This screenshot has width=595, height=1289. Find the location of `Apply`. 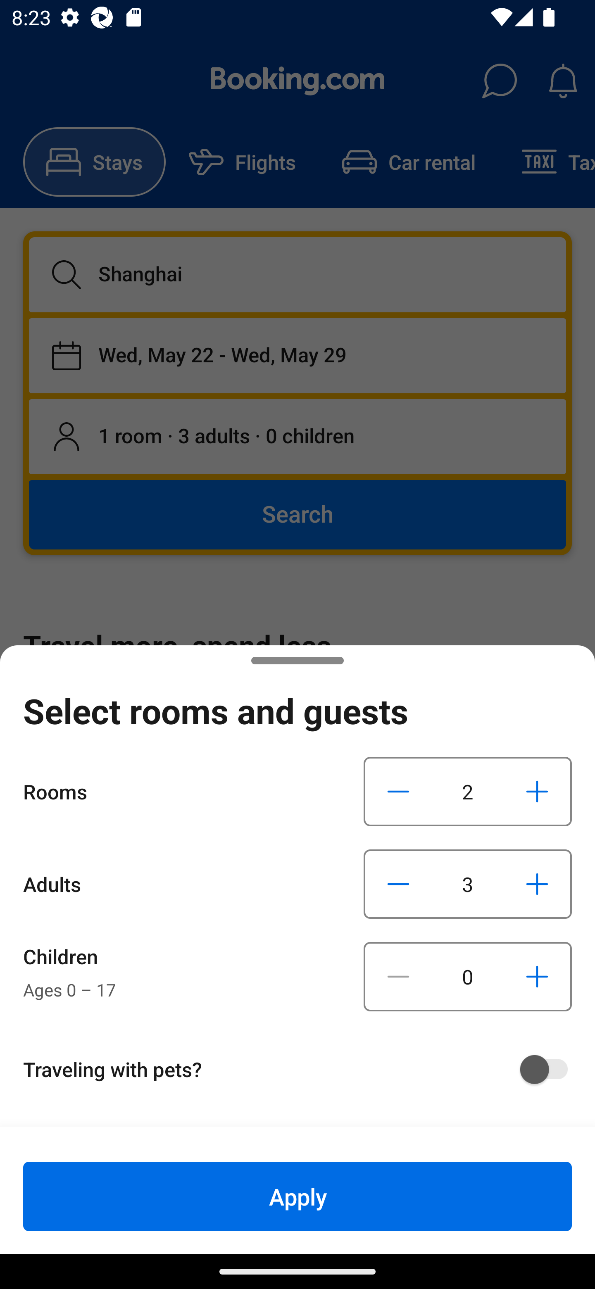

Apply is located at coordinates (297, 1196).